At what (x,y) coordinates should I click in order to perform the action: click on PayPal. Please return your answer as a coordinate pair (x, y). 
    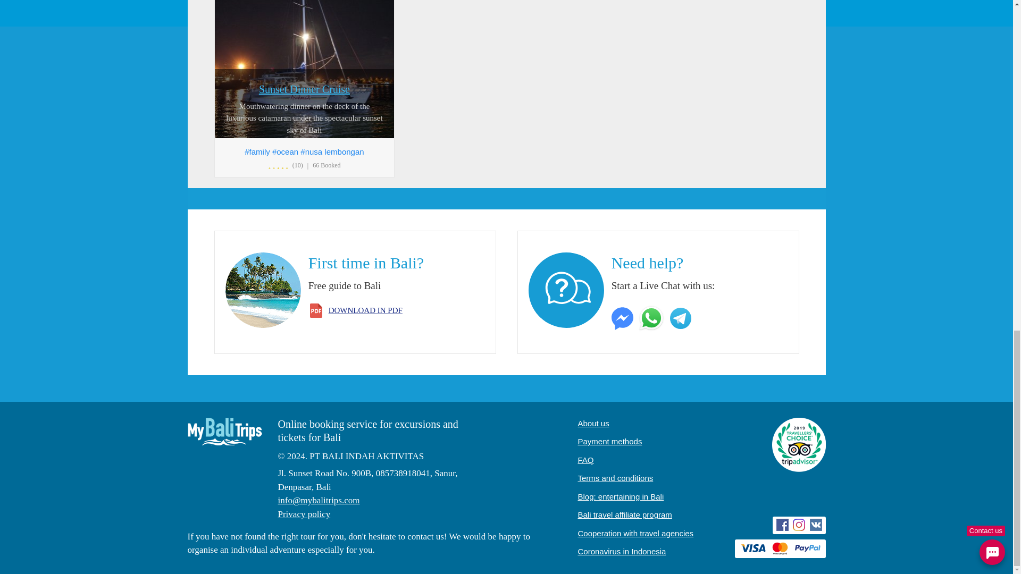
    Looking at the image, I should click on (807, 547).